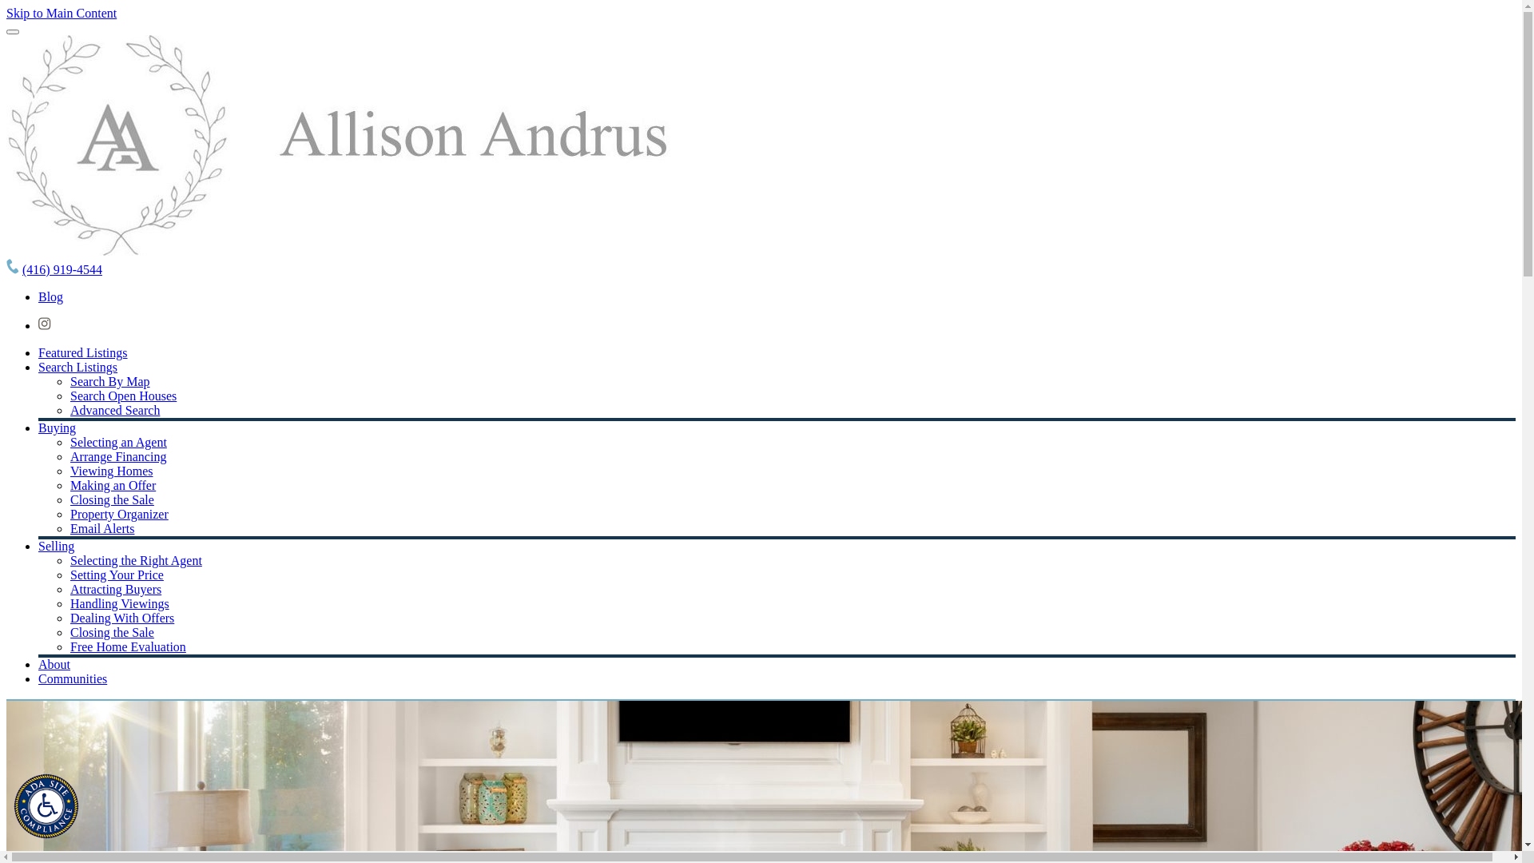 The height and width of the screenshot is (863, 1534). What do you see at coordinates (118, 457) in the screenshot?
I see `Arrange Financing` at bounding box center [118, 457].